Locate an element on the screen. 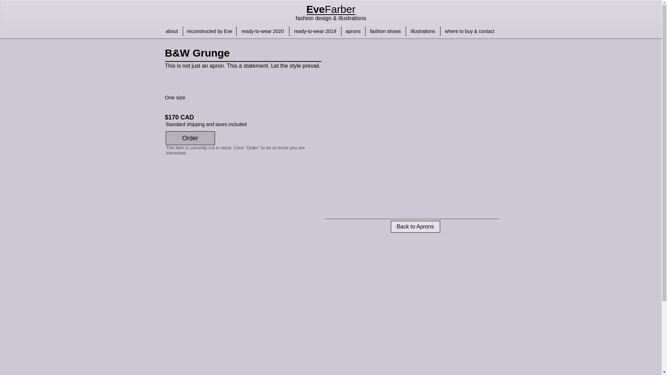 This screenshot has height=375, width=667. reconstructed by Eve is located at coordinates (209, 31).